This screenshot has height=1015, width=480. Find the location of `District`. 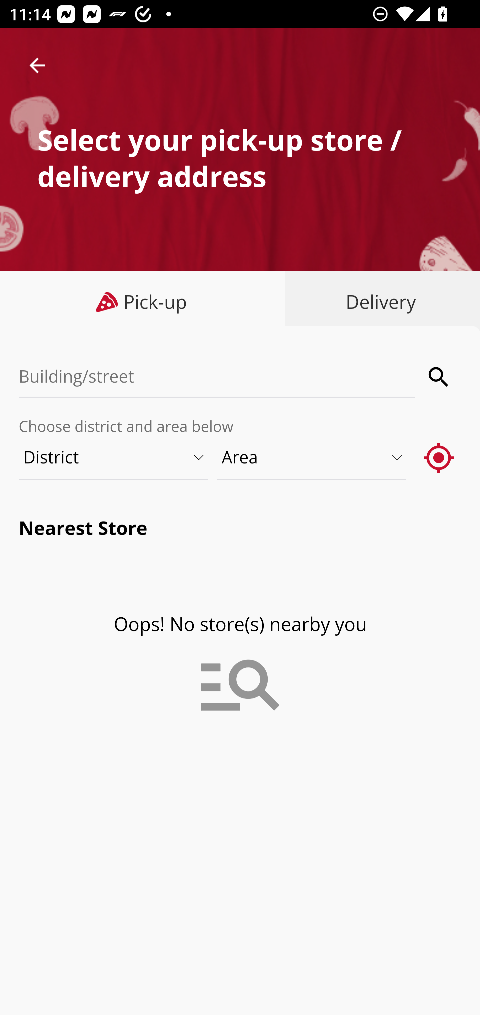

District is located at coordinates (114, 457).